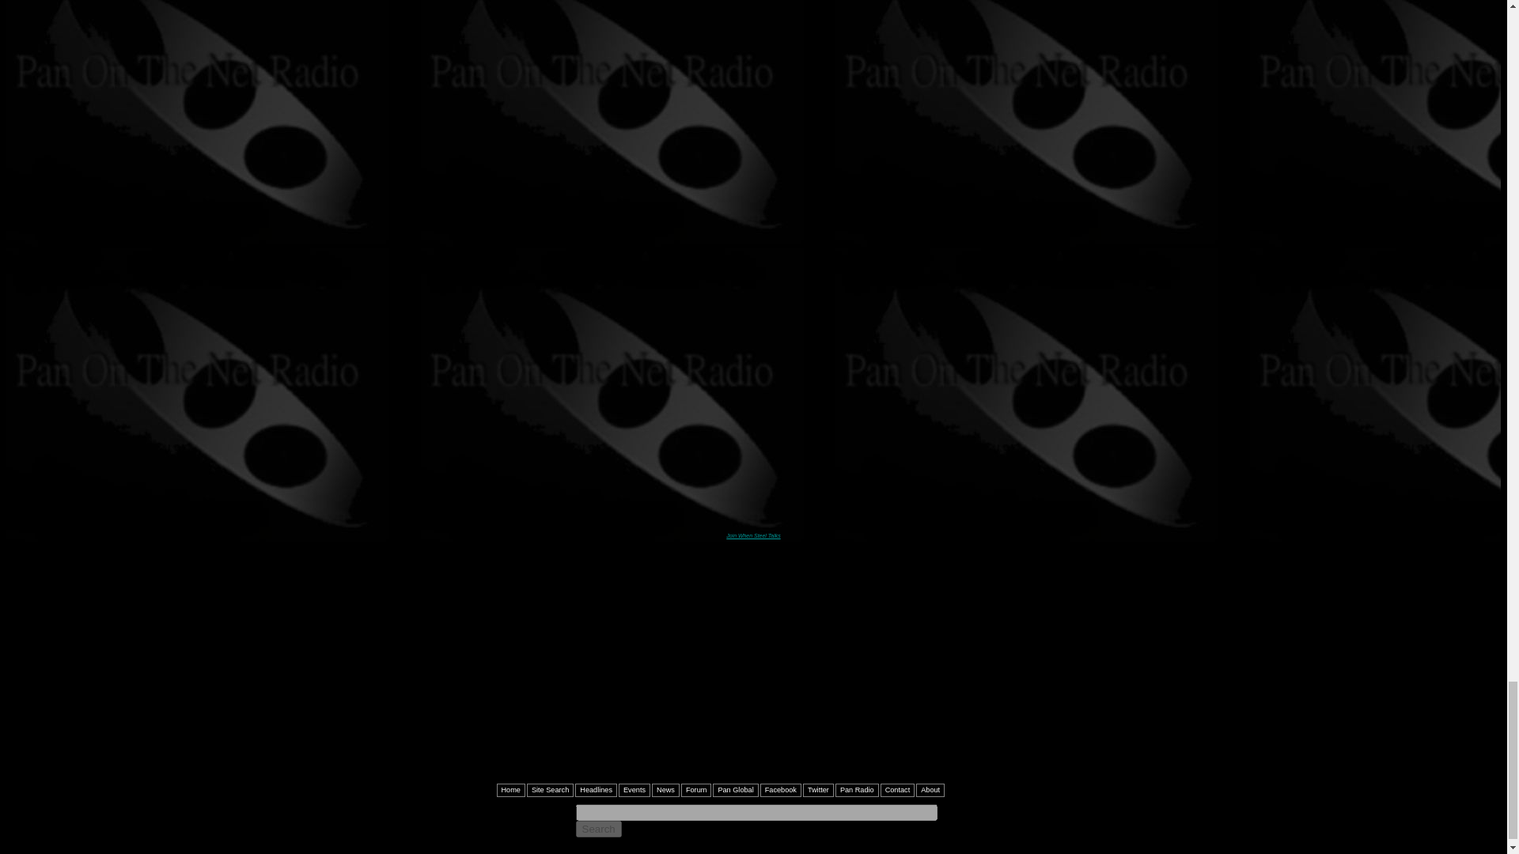 Image resolution: width=1519 pixels, height=854 pixels. I want to click on Headlines, so click(596, 790).